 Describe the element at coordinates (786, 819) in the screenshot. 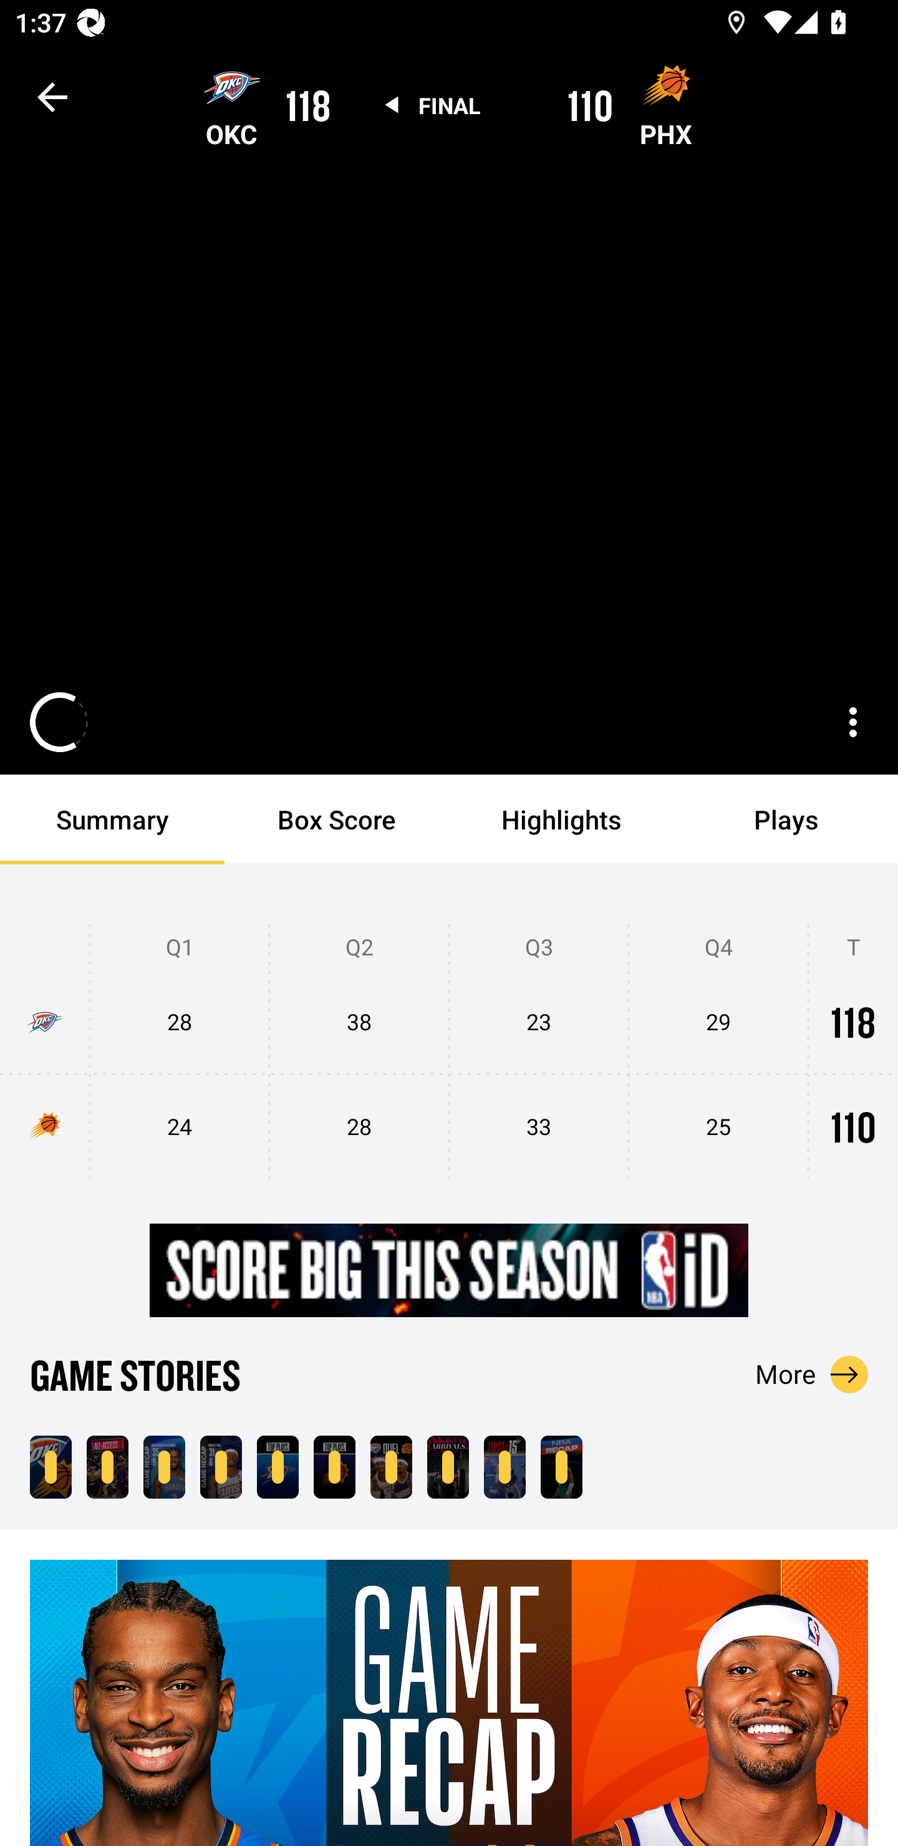

I see `Plays` at that location.